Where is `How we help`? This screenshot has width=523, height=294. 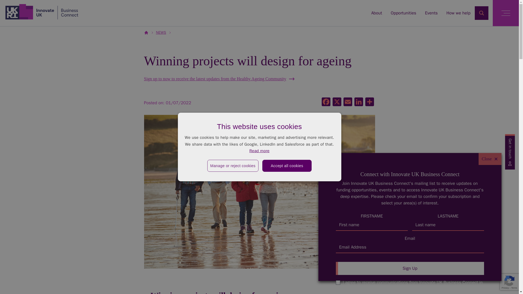
How we help is located at coordinates (458, 13).